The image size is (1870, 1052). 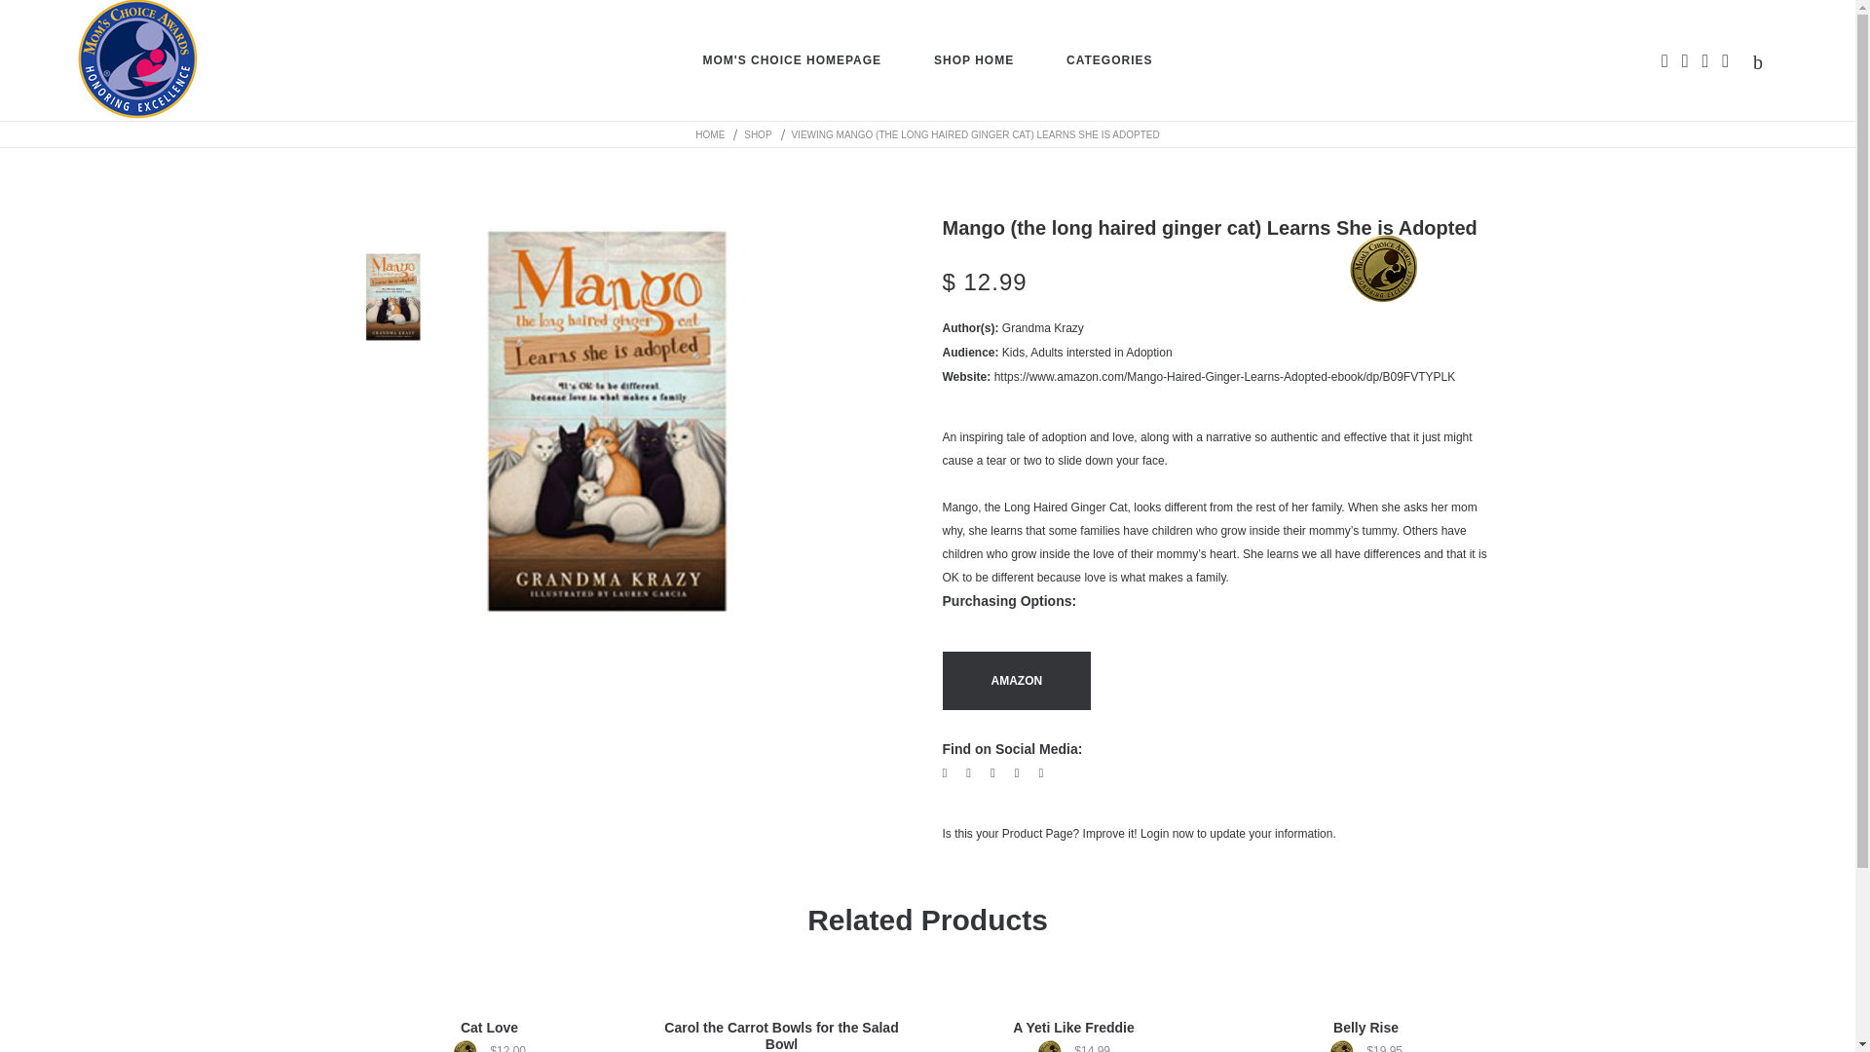 What do you see at coordinates (469, 1046) in the screenshot?
I see `MCA Gold Award` at bounding box center [469, 1046].